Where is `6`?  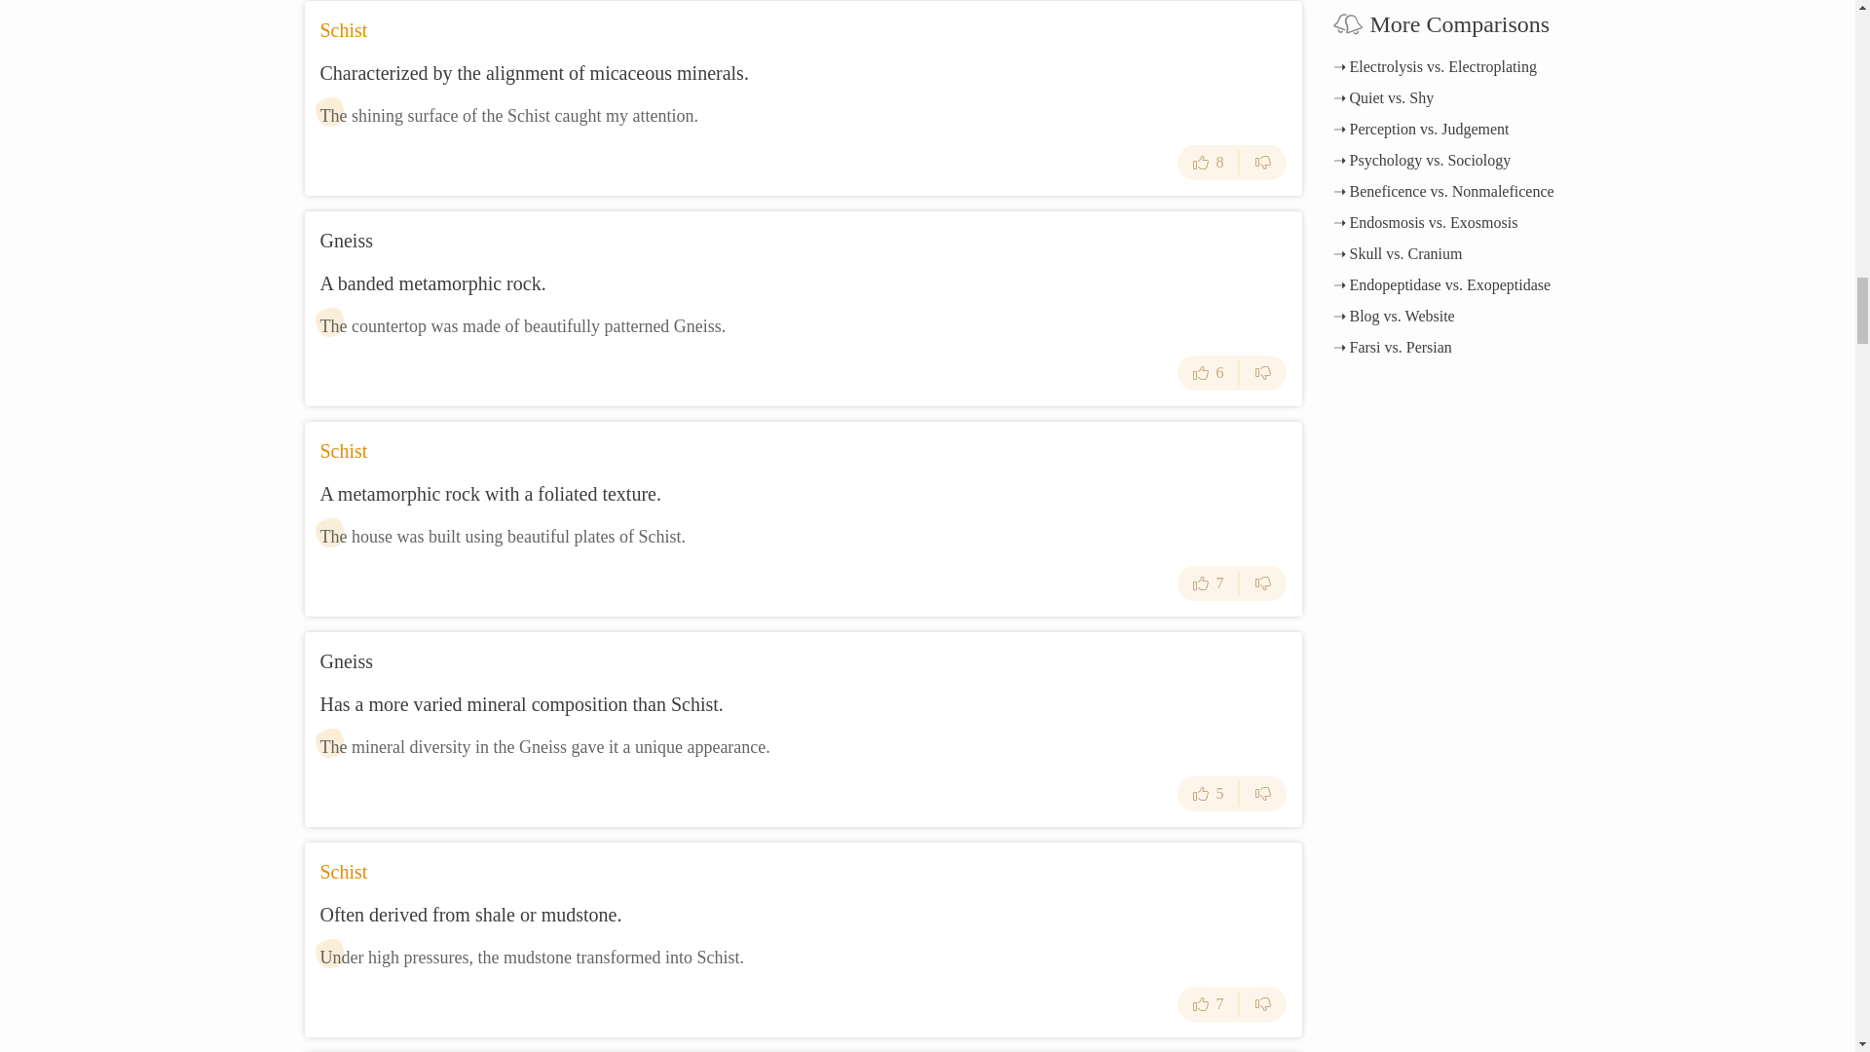 6 is located at coordinates (1207, 372).